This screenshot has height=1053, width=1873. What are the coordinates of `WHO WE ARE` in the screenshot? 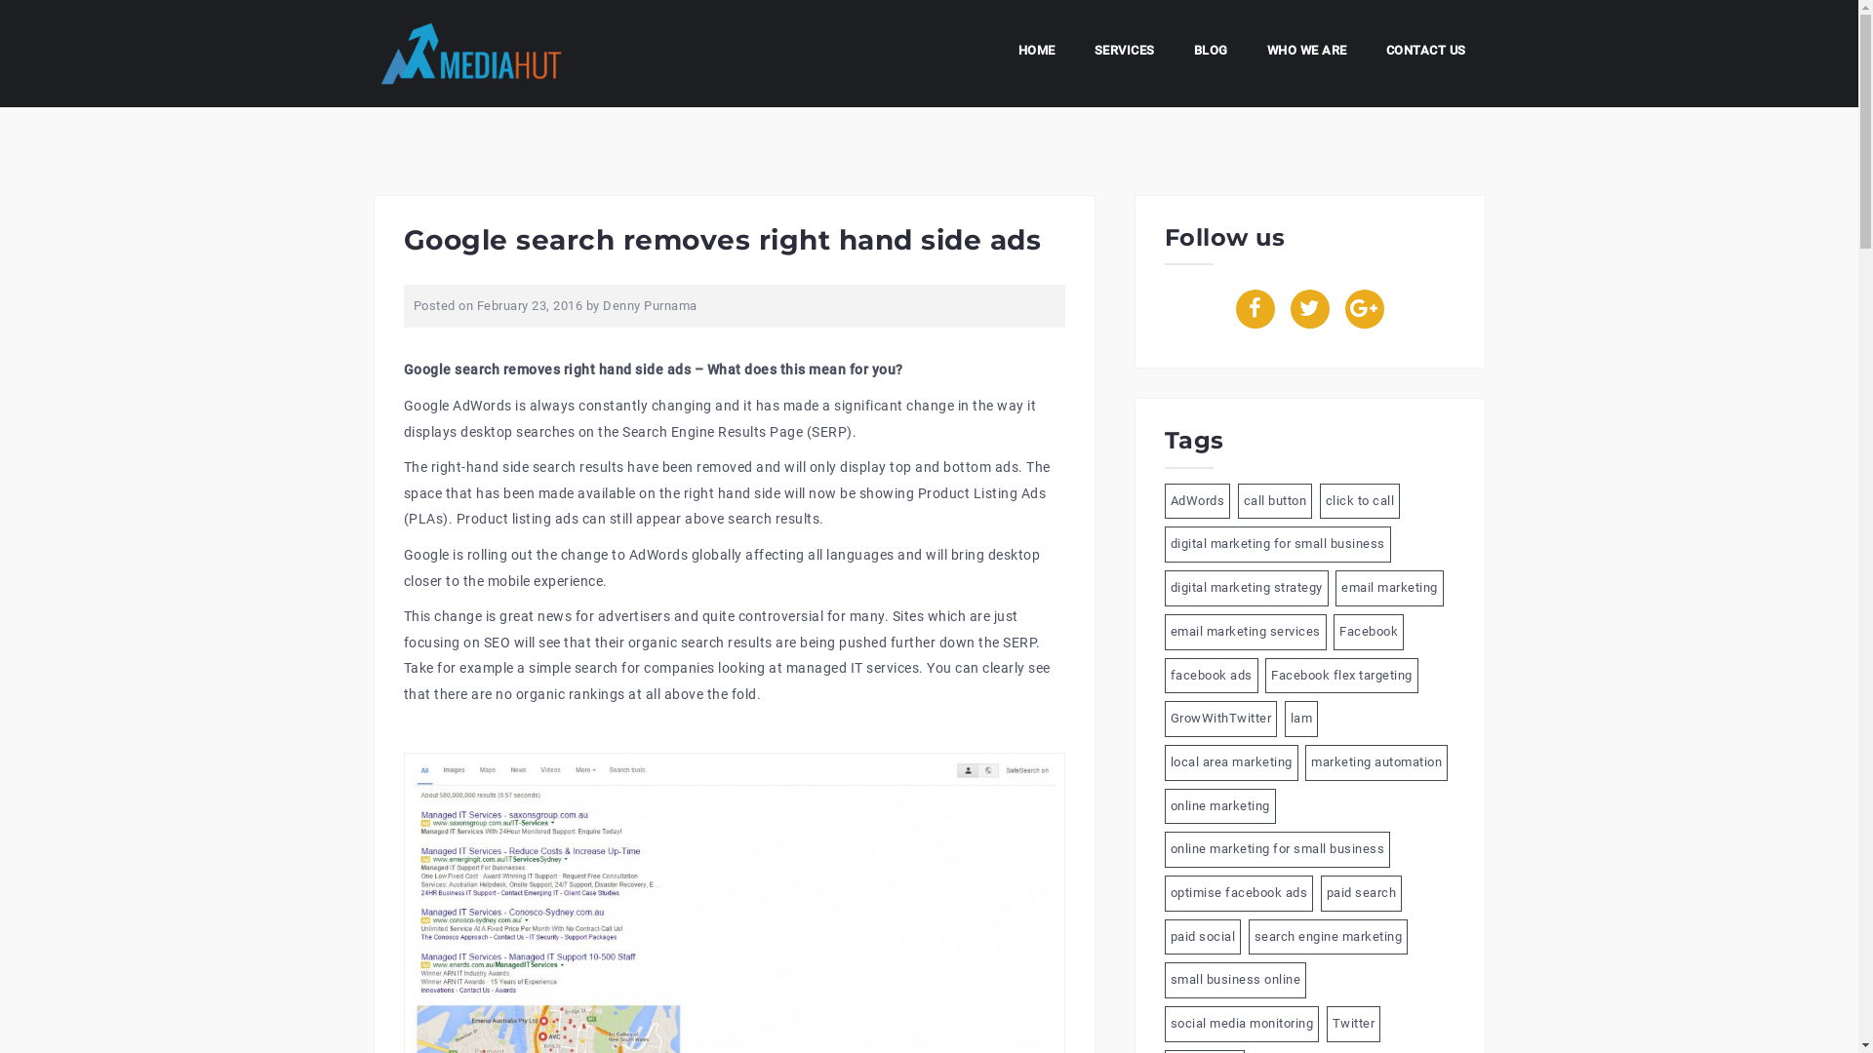 It's located at (1306, 54).